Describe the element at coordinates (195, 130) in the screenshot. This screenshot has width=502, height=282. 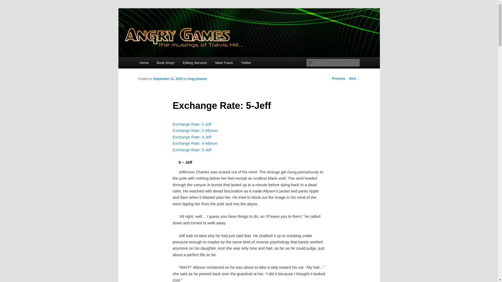
I see `Exchange Rate: 2-Allyson` at that location.